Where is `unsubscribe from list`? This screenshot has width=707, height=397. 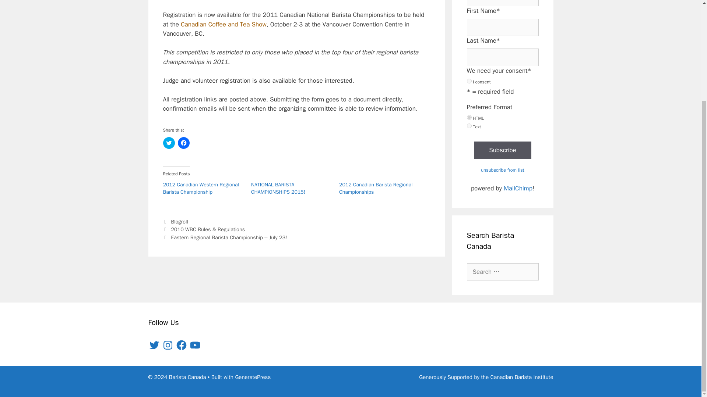 unsubscribe from list is located at coordinates (502, 170).